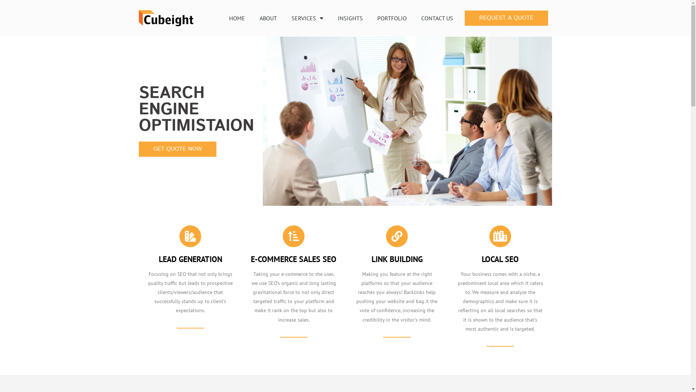 This screenshot has height=392, width=696. I want to click on REQUEST A QUOTE, so click(506, 18).